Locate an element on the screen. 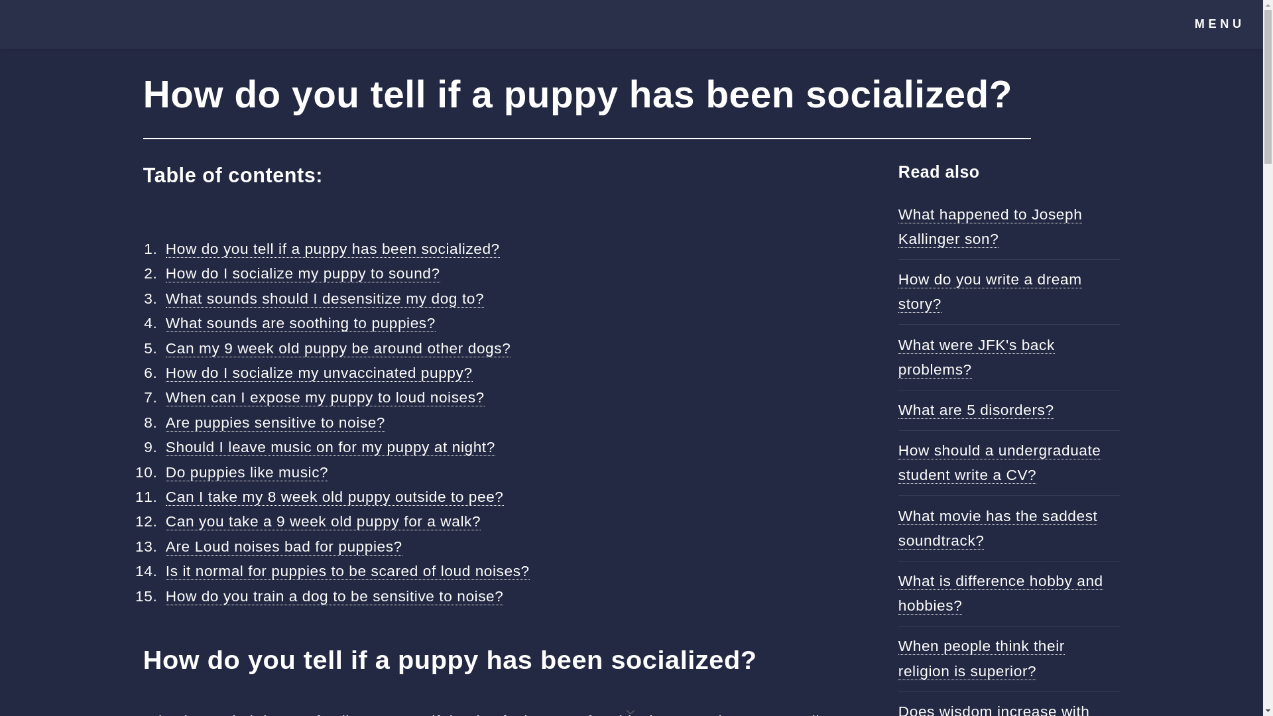  What movie has the saddest soundtrack? is located at coordinates (998, 528).